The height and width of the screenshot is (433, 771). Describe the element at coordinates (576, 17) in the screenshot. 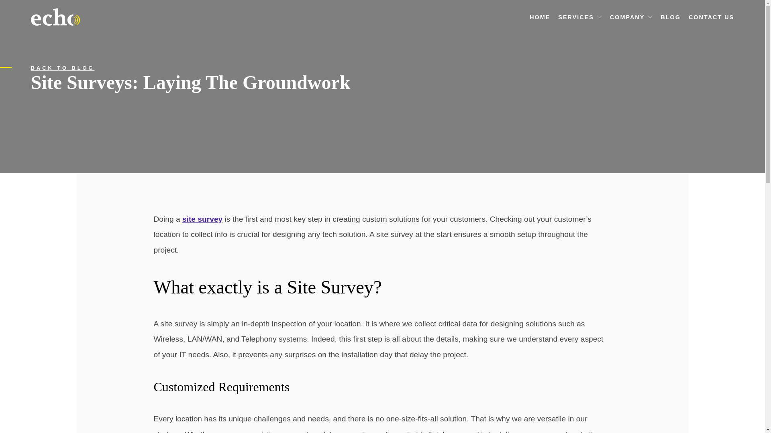

I see `SERVICES` at that location.